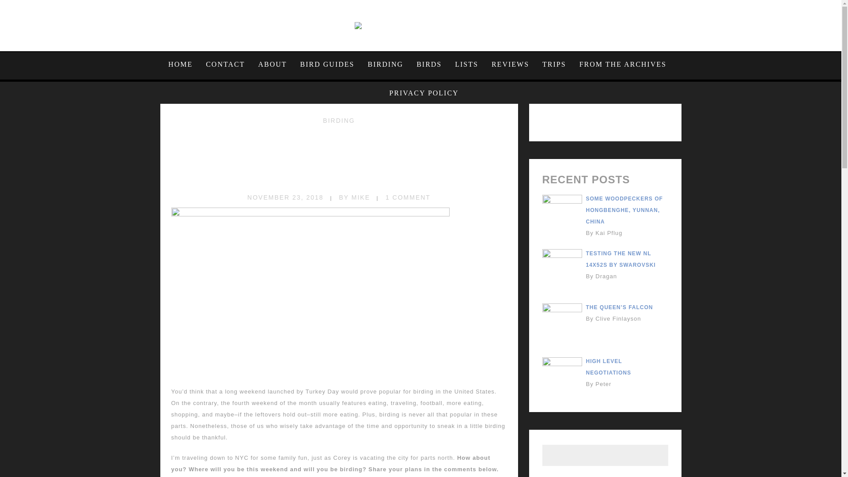  What do you see at coordinates (623, 64) in the screenshot?
I see `FROM THE ARCHIVES` at bounding box center [623, 64].